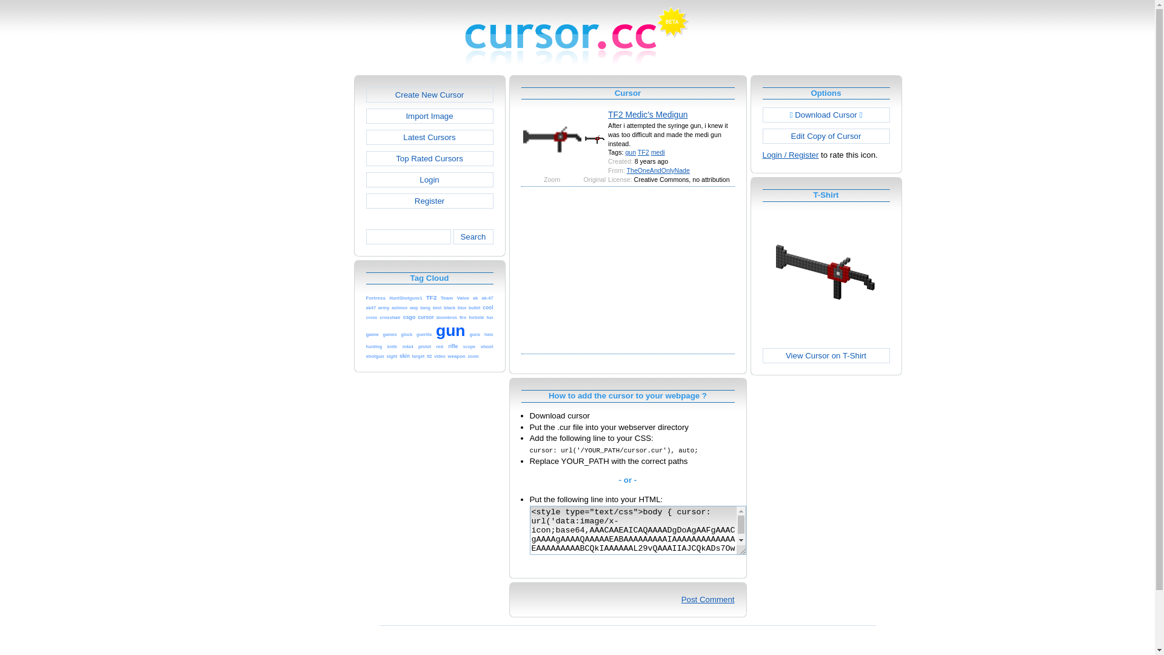 Image resolution: width=1164 pixels, height=655 pixels. What do you see at coordinates (424, 346) in the screenshot?
I see `pistol` at bounding box center [424, 346].